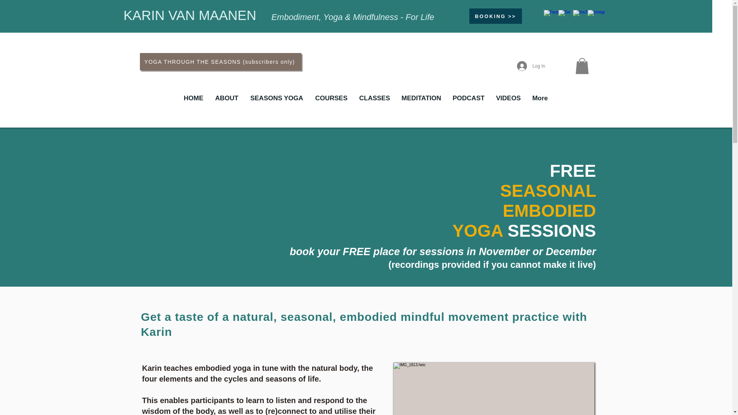 This screenshot has width=738, height=415. I want to click on VIDEOS, so click(509, 98).